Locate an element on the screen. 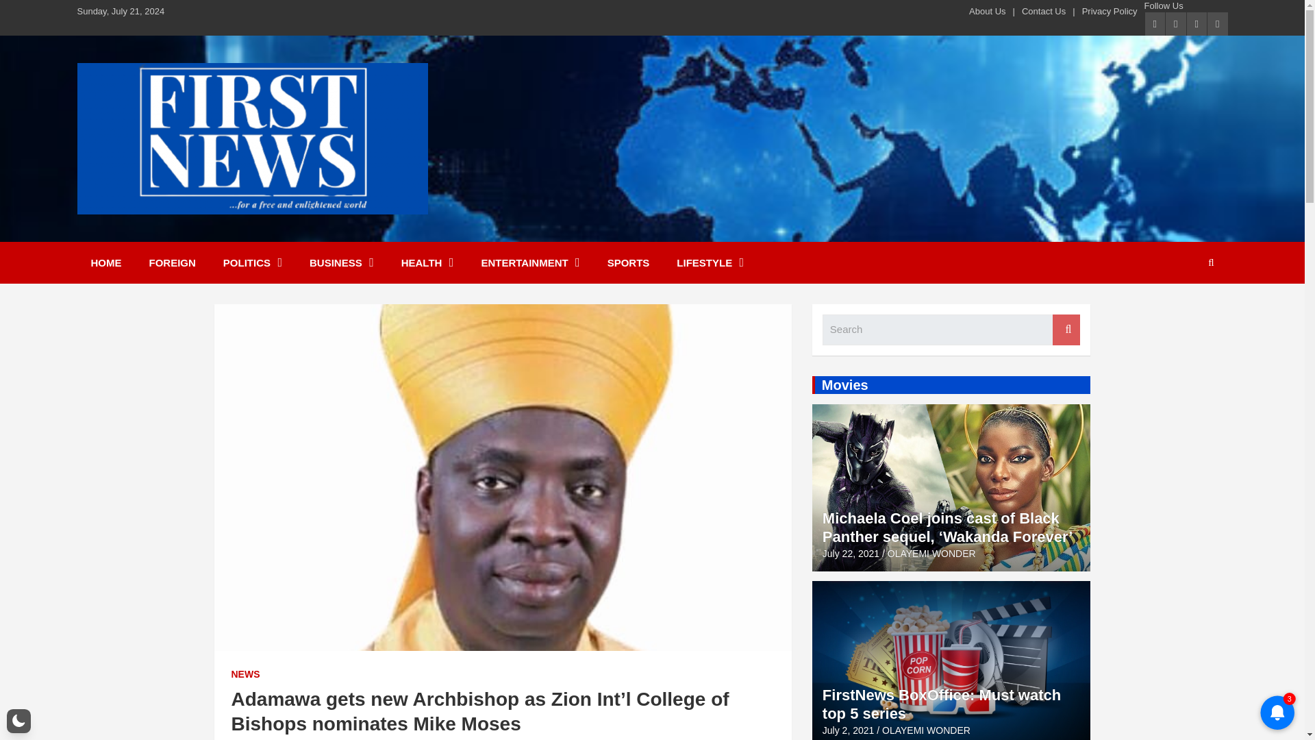  Contact Us is located at coordinates (1043, 11).